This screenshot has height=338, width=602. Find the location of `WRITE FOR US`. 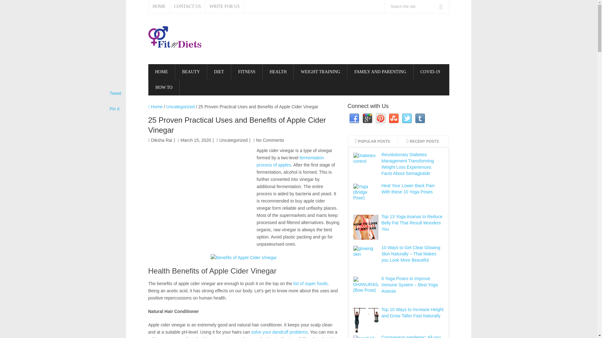

WRITE FOR US is located at coordinates (224, 7).